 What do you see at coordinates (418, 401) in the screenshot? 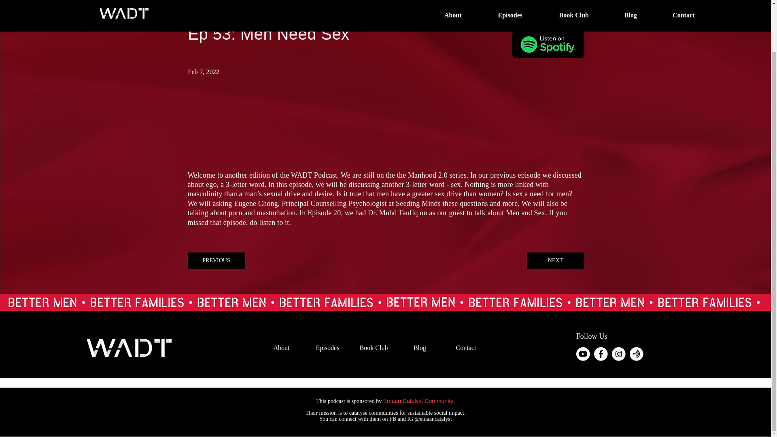
I see `Emaan Catalyst Community` at bounding box center [418, 401].